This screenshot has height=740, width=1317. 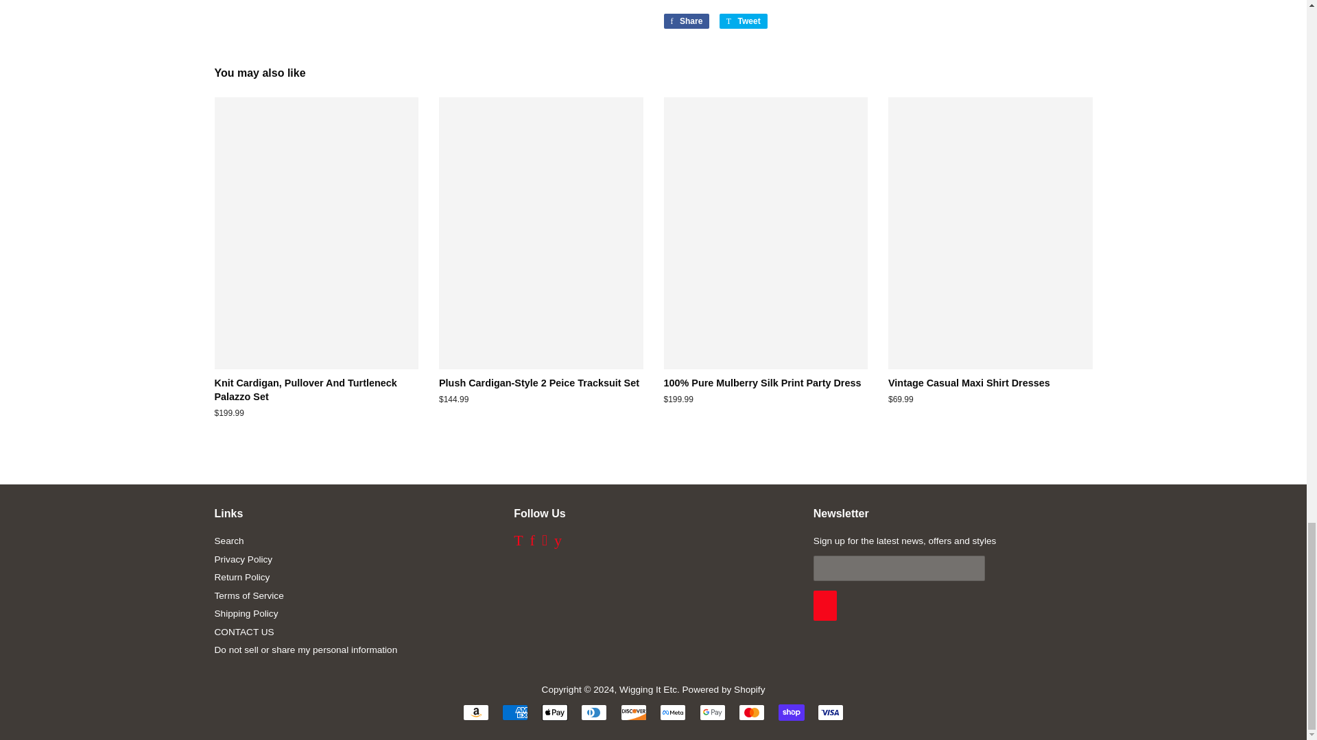 What do you see at coordinates (476, 713) in the screenshot?
I see `Amazon` at bounding box center [476, 713].